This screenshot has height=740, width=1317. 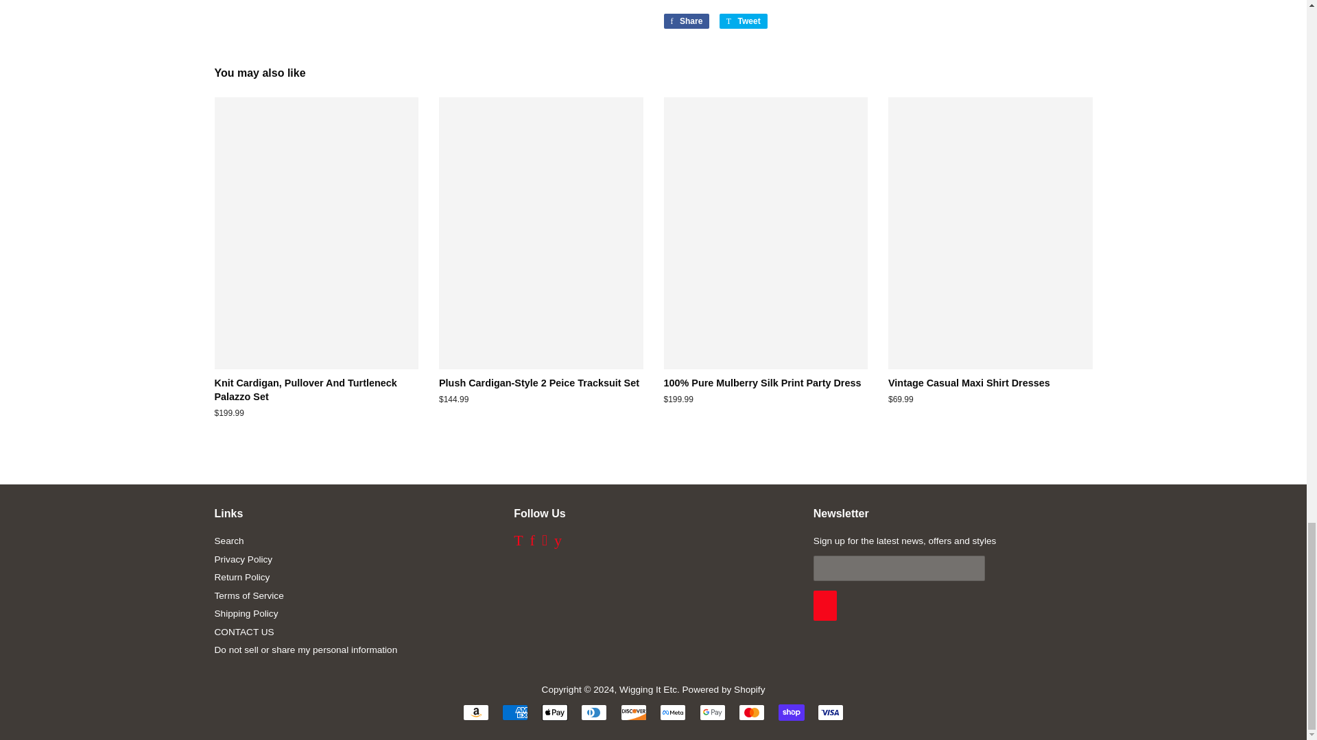 What do you see at coordinates (476, 713) in the screenshot?
I see `Amazon` at bounding box center [476, 713].